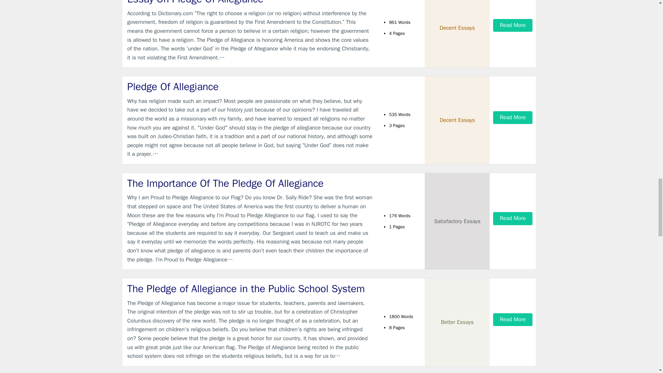 The image size is (663, 373). I want to click on Read More, so click(512, 117).